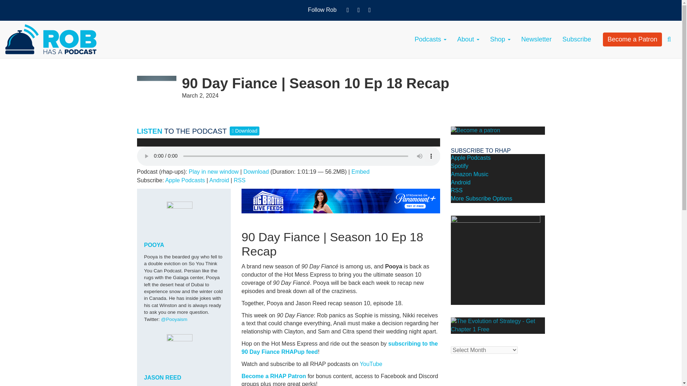 This screenshot has height=386, width=687. What do you see at coordinates (431, 39) in the screenshot?
I see `Podcasts` at bounding box center [431, 39].